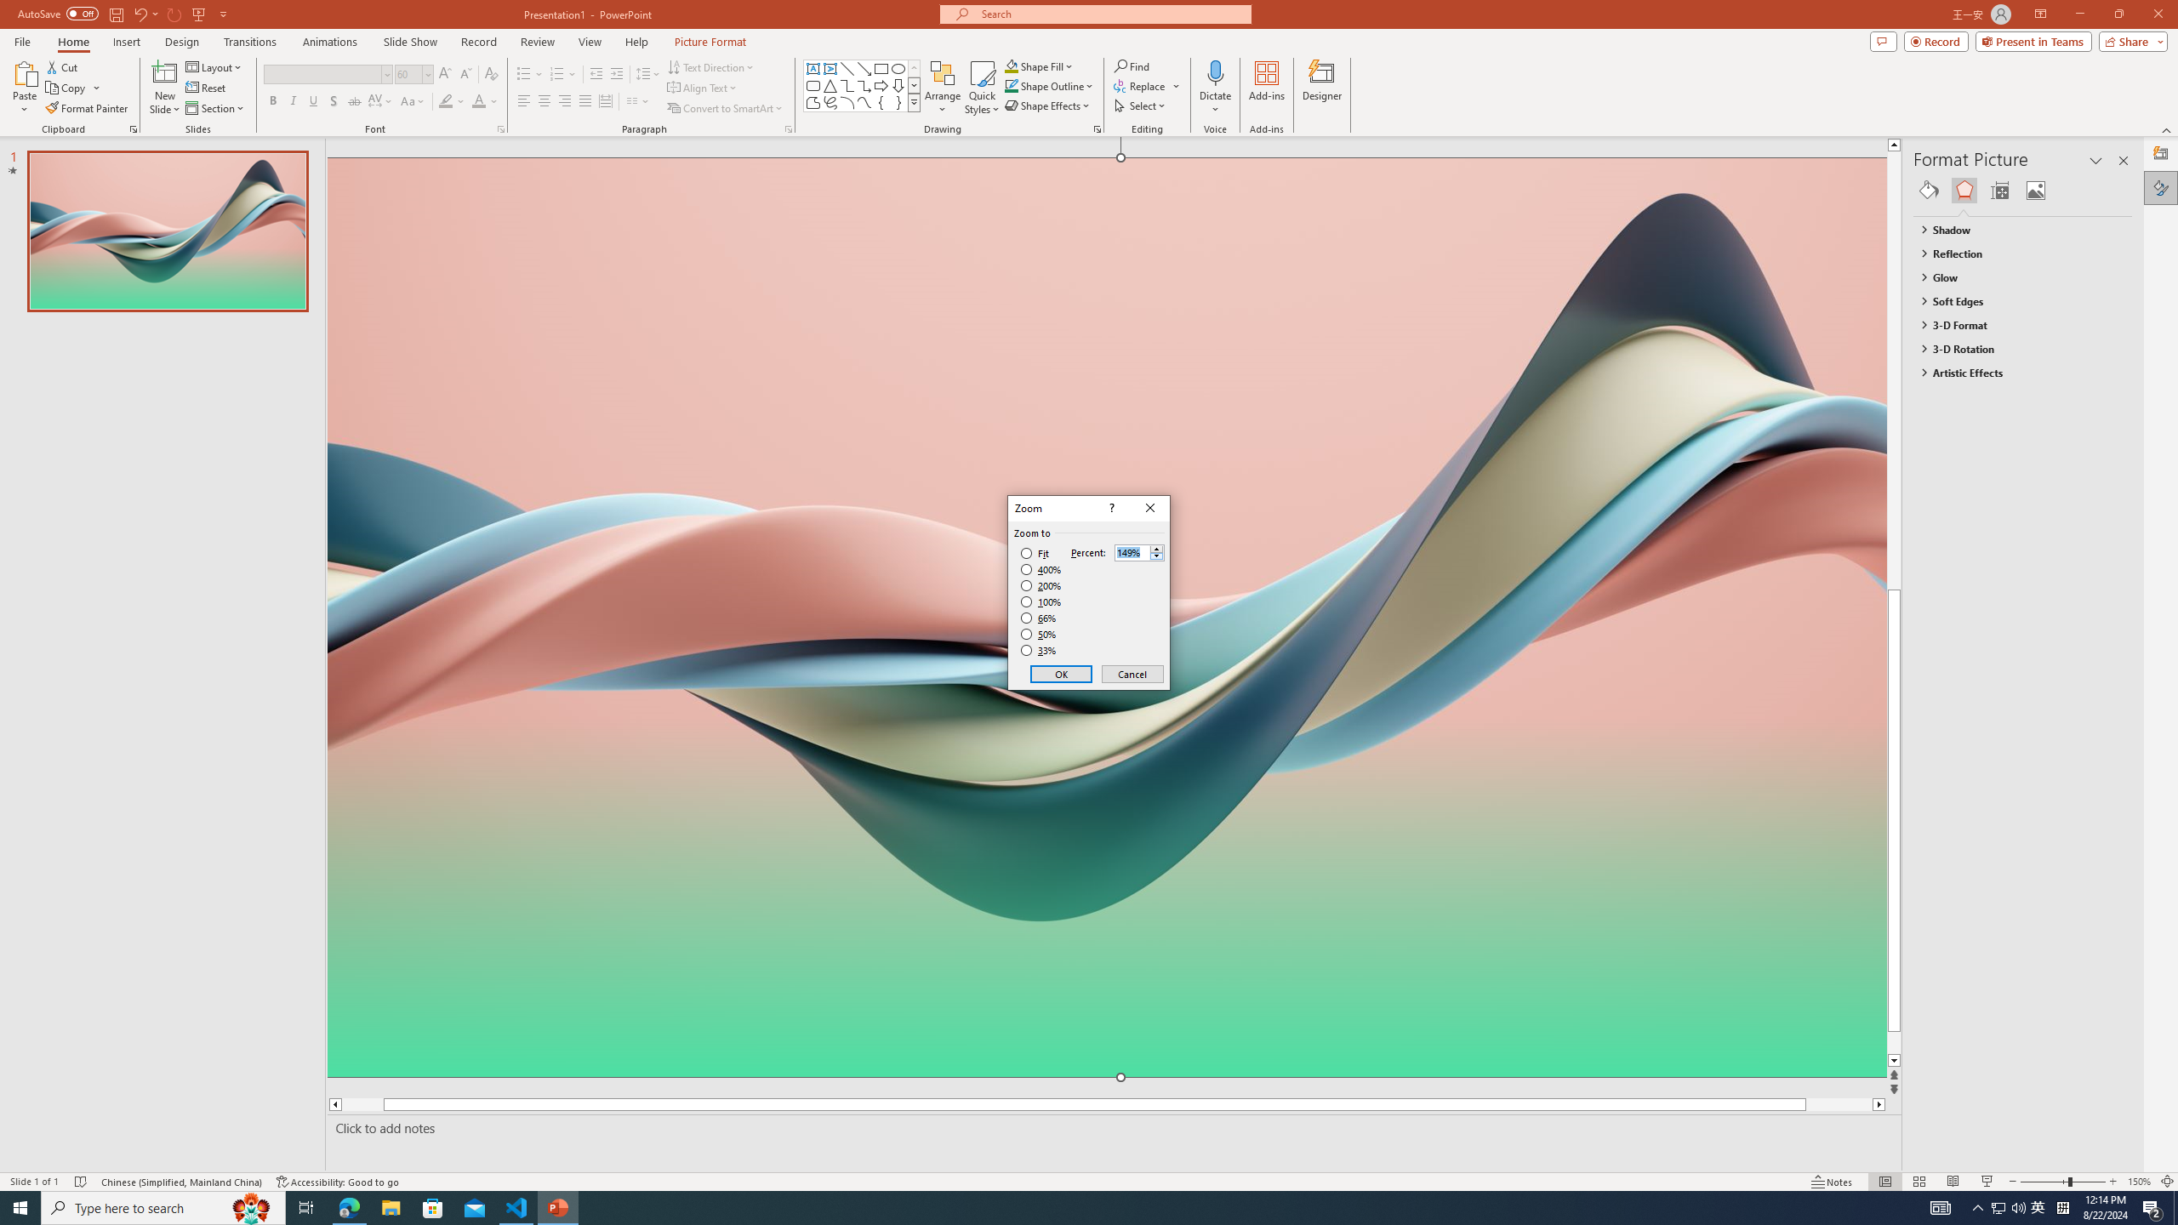 Image resolution: width=2178 pixels, height=1225 pixels. Describe the element at coordinates (1041, 570) in the screenshot. I see `400%` at that location.